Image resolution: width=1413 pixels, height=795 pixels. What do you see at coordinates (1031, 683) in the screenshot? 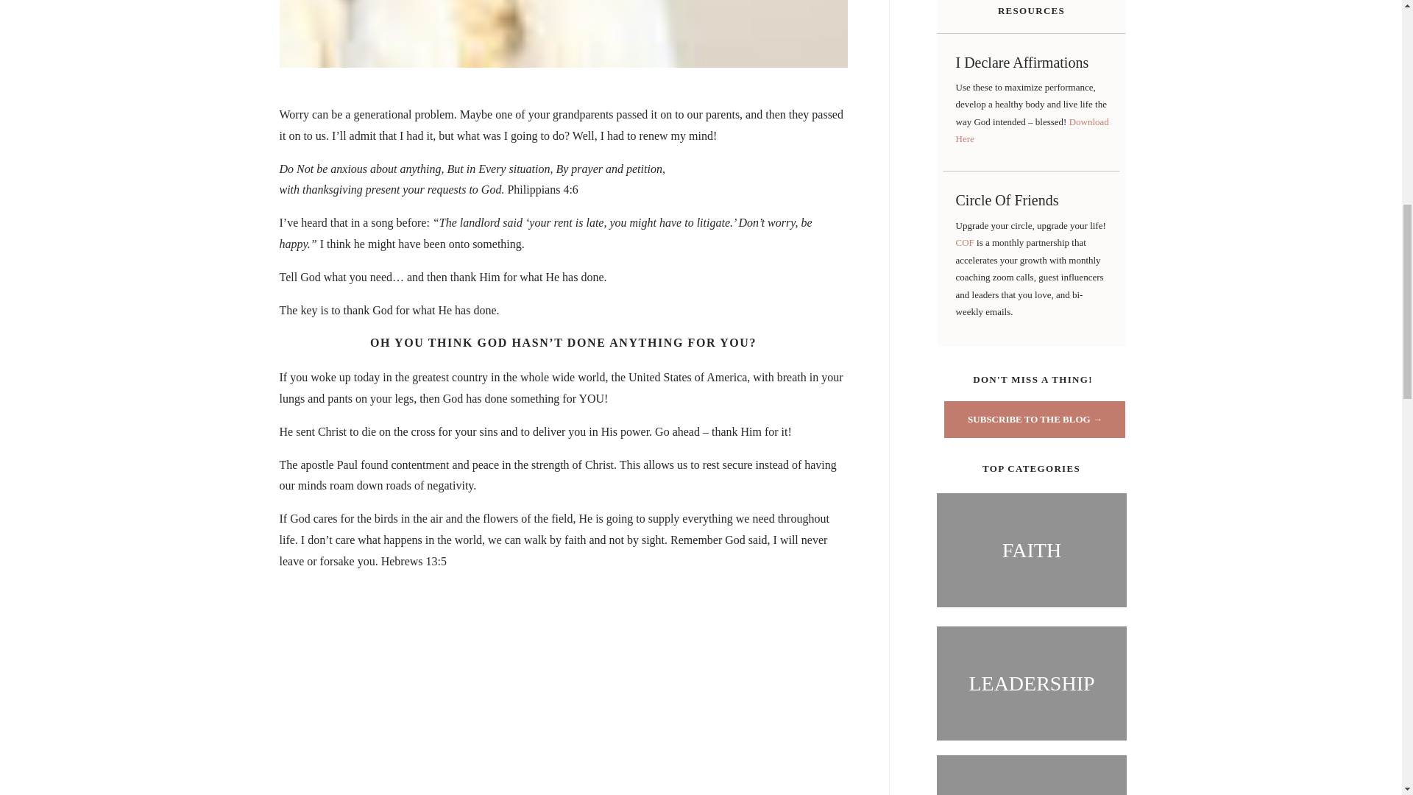
I see `LEADERSHIP` at bounding box center [1031, 683].